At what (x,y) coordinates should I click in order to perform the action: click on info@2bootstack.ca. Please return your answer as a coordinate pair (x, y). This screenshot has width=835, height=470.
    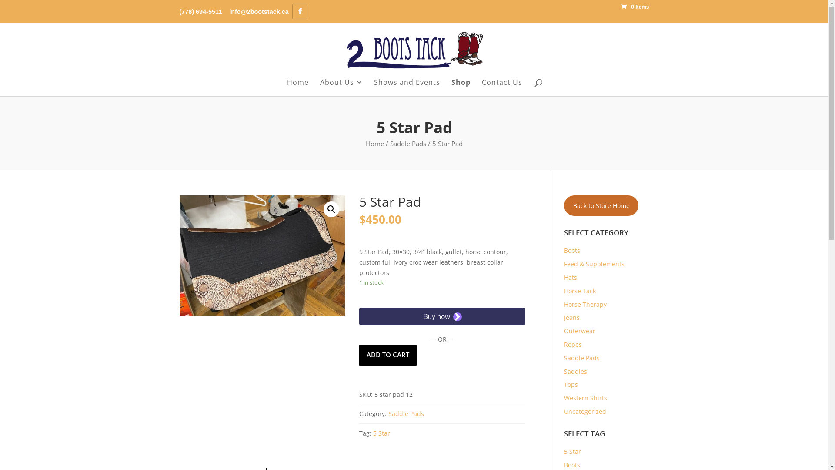
    Looking at the image, I should click on (259, 12).